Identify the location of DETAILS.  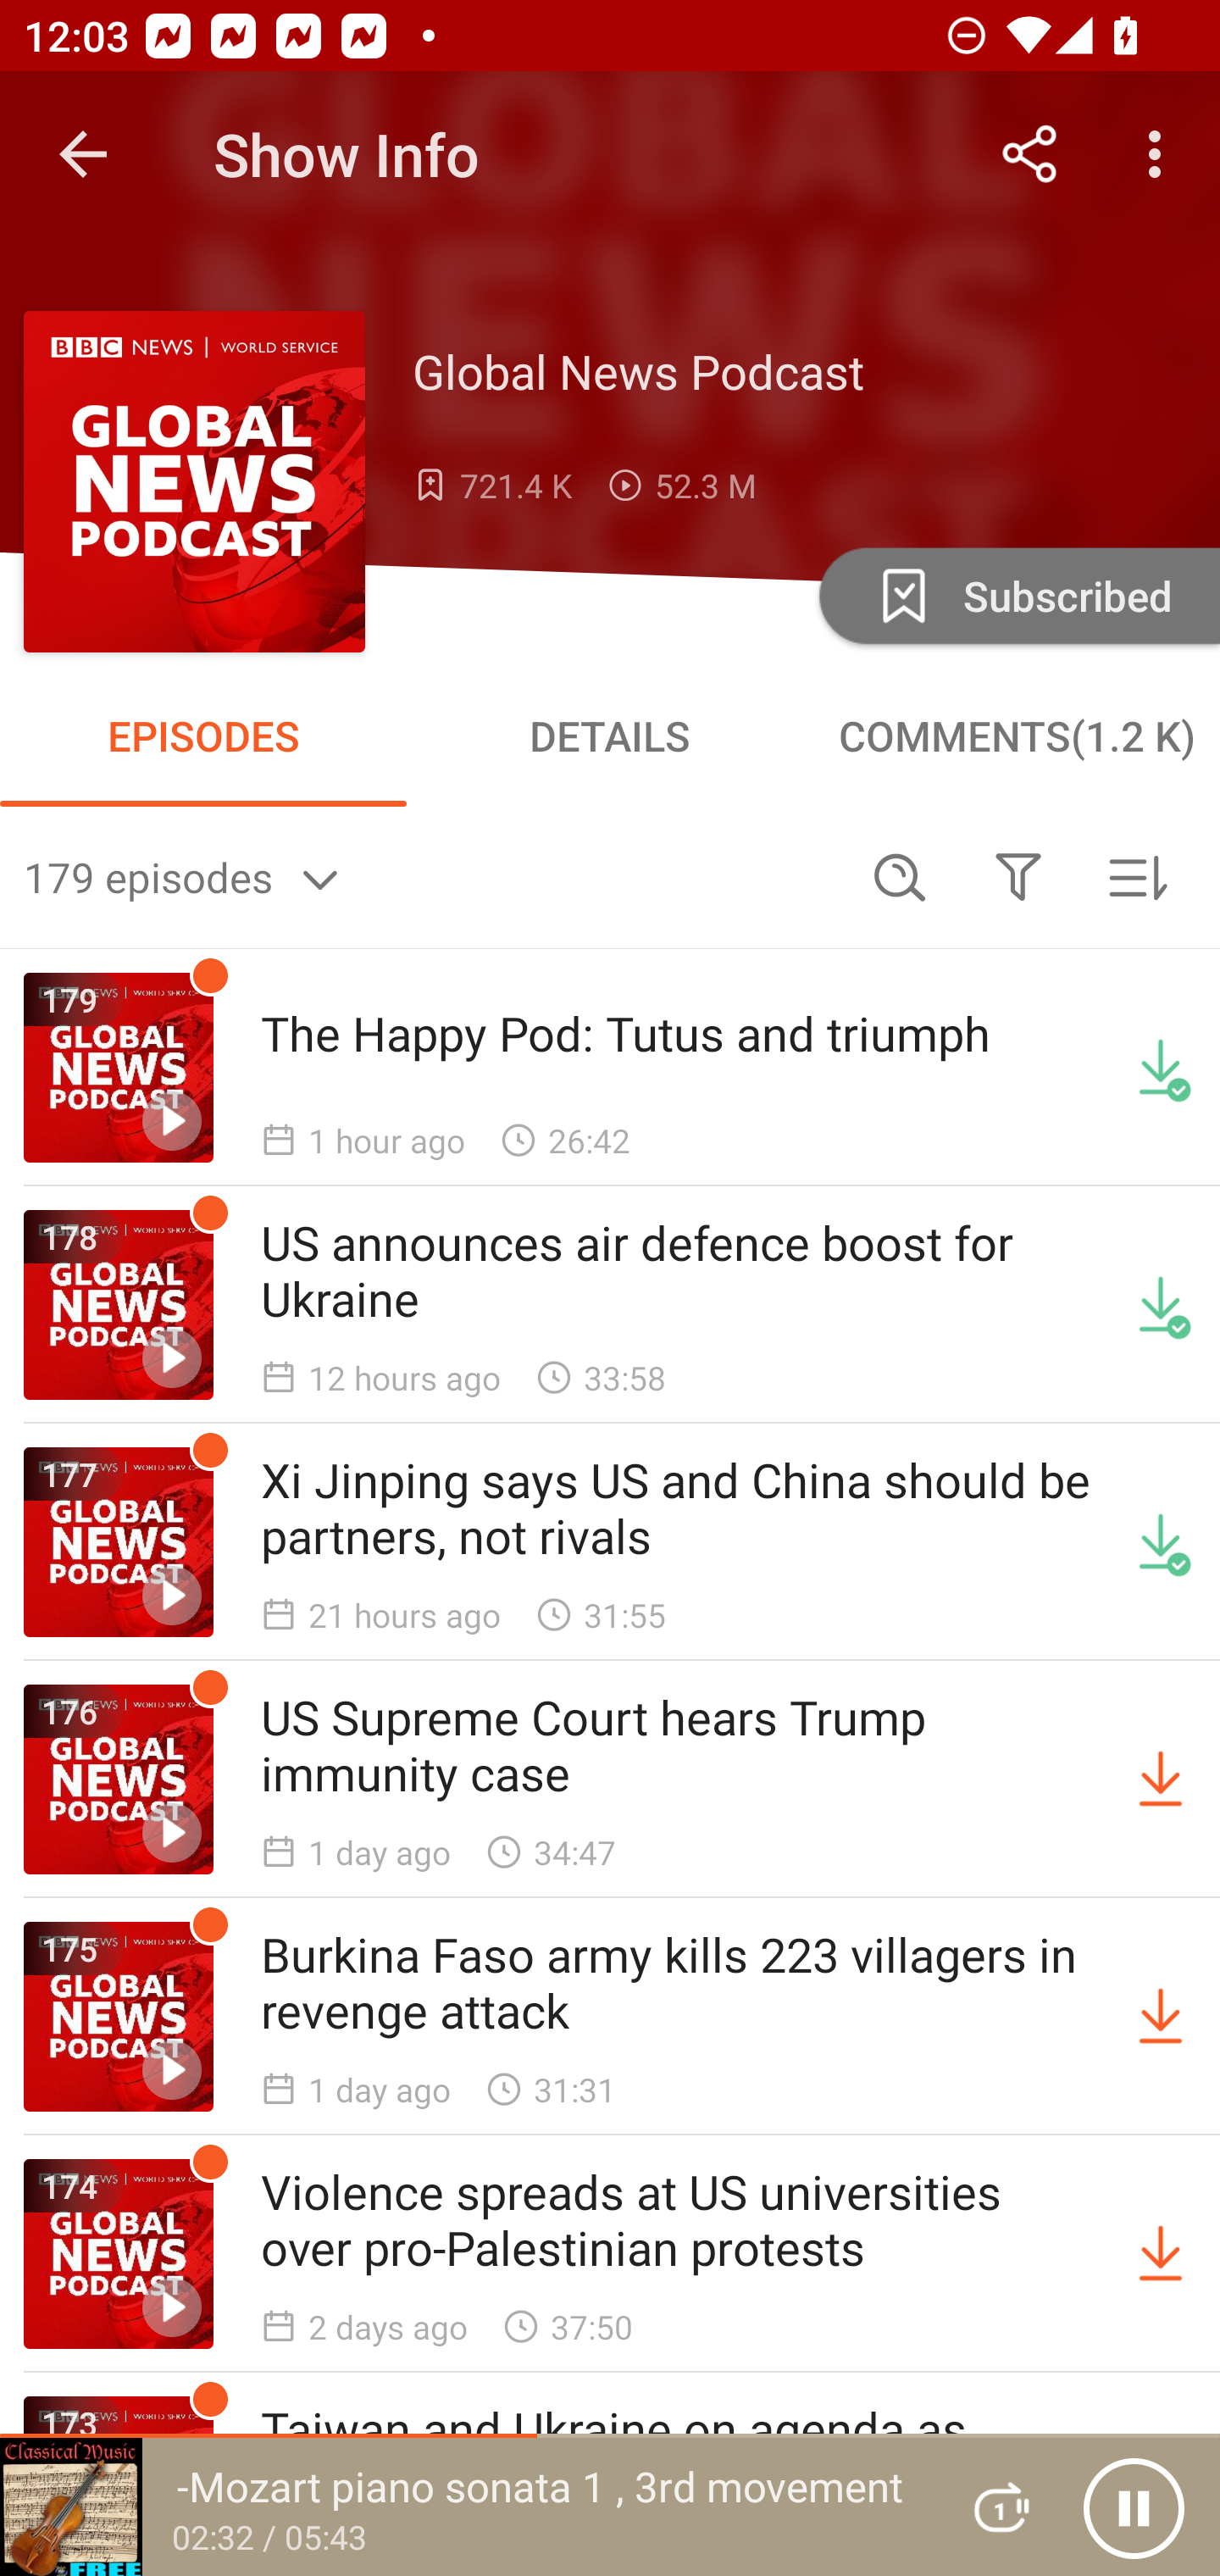
(610, 736).